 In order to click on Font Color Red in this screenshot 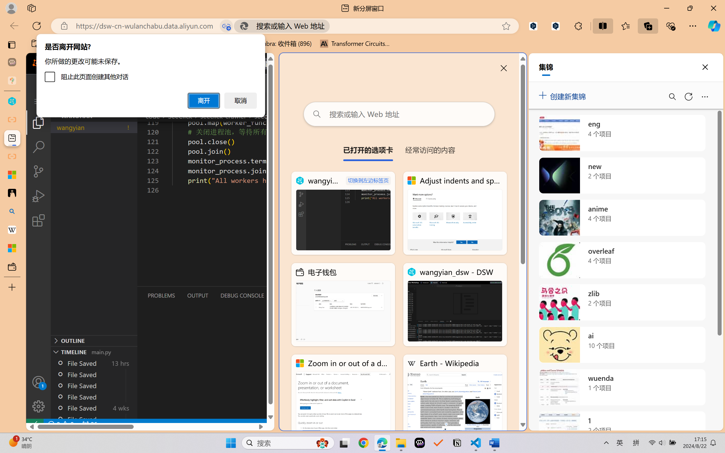, I will do `click(159, 37)`.